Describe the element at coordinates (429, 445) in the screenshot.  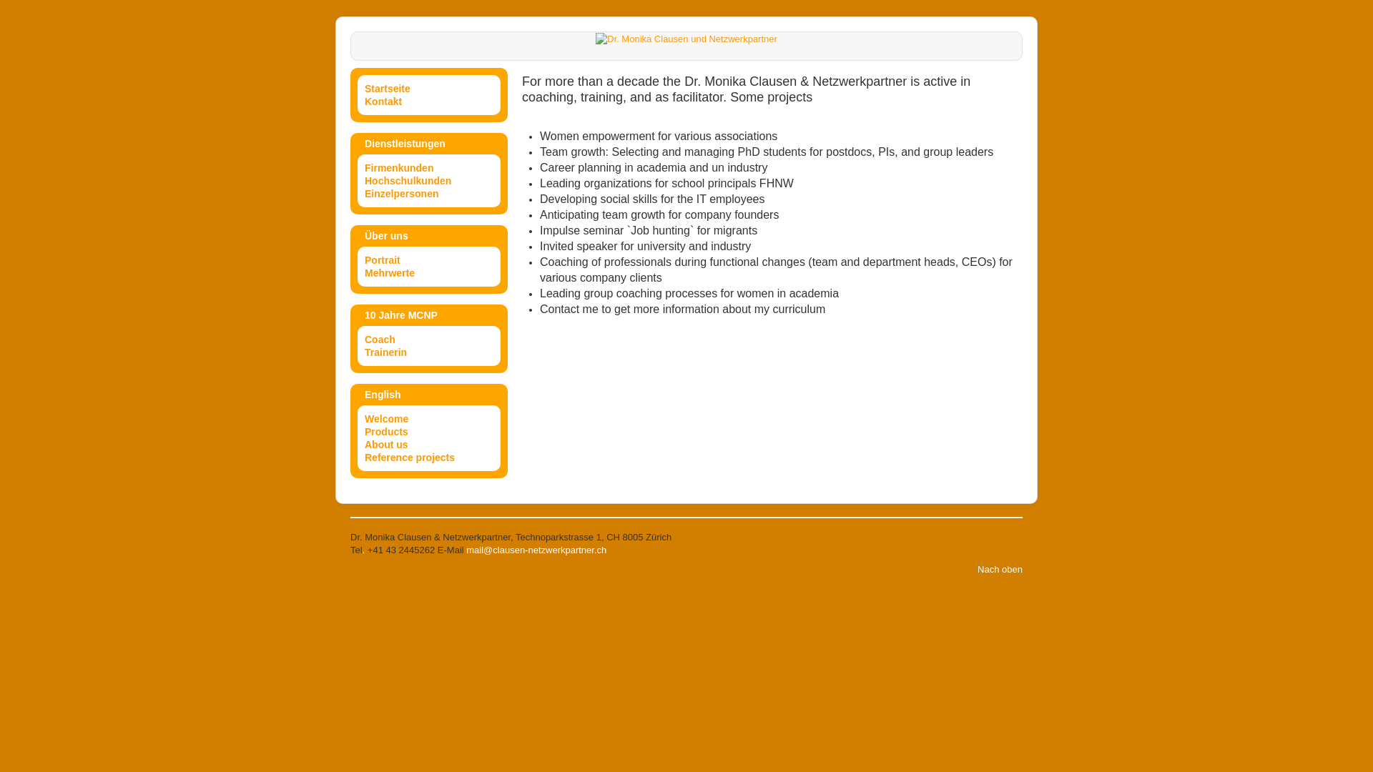
I see `About us` at that location.